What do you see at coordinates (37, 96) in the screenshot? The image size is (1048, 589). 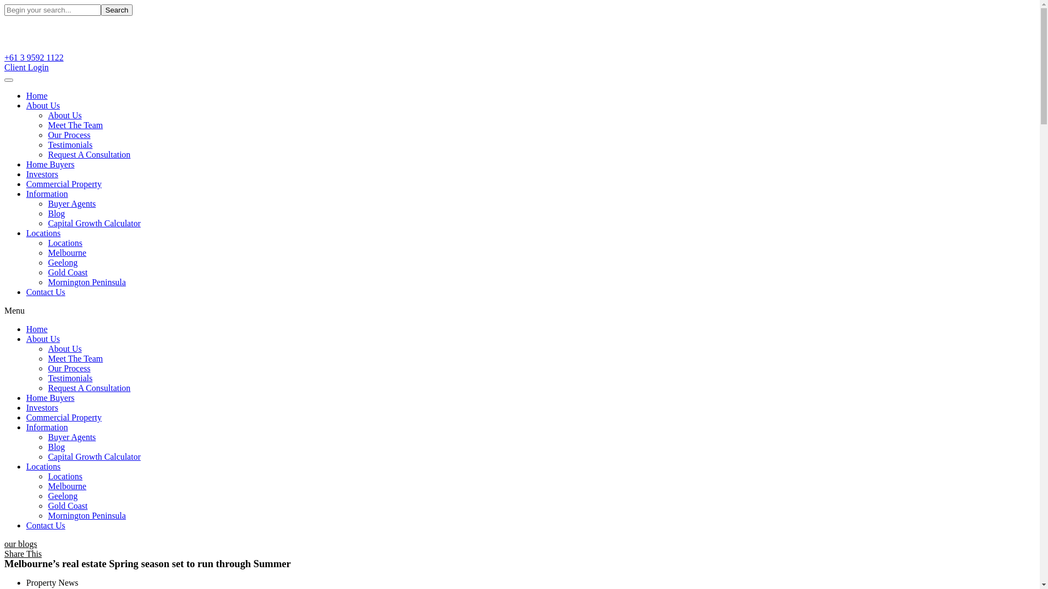 I see `Home` at bounding box center [37, 96].